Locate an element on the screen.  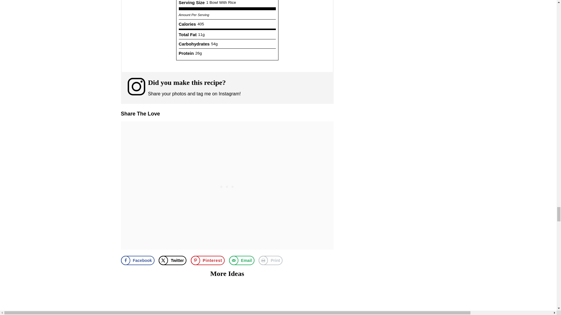
Print this webpage is located at coordinates (271, 260).